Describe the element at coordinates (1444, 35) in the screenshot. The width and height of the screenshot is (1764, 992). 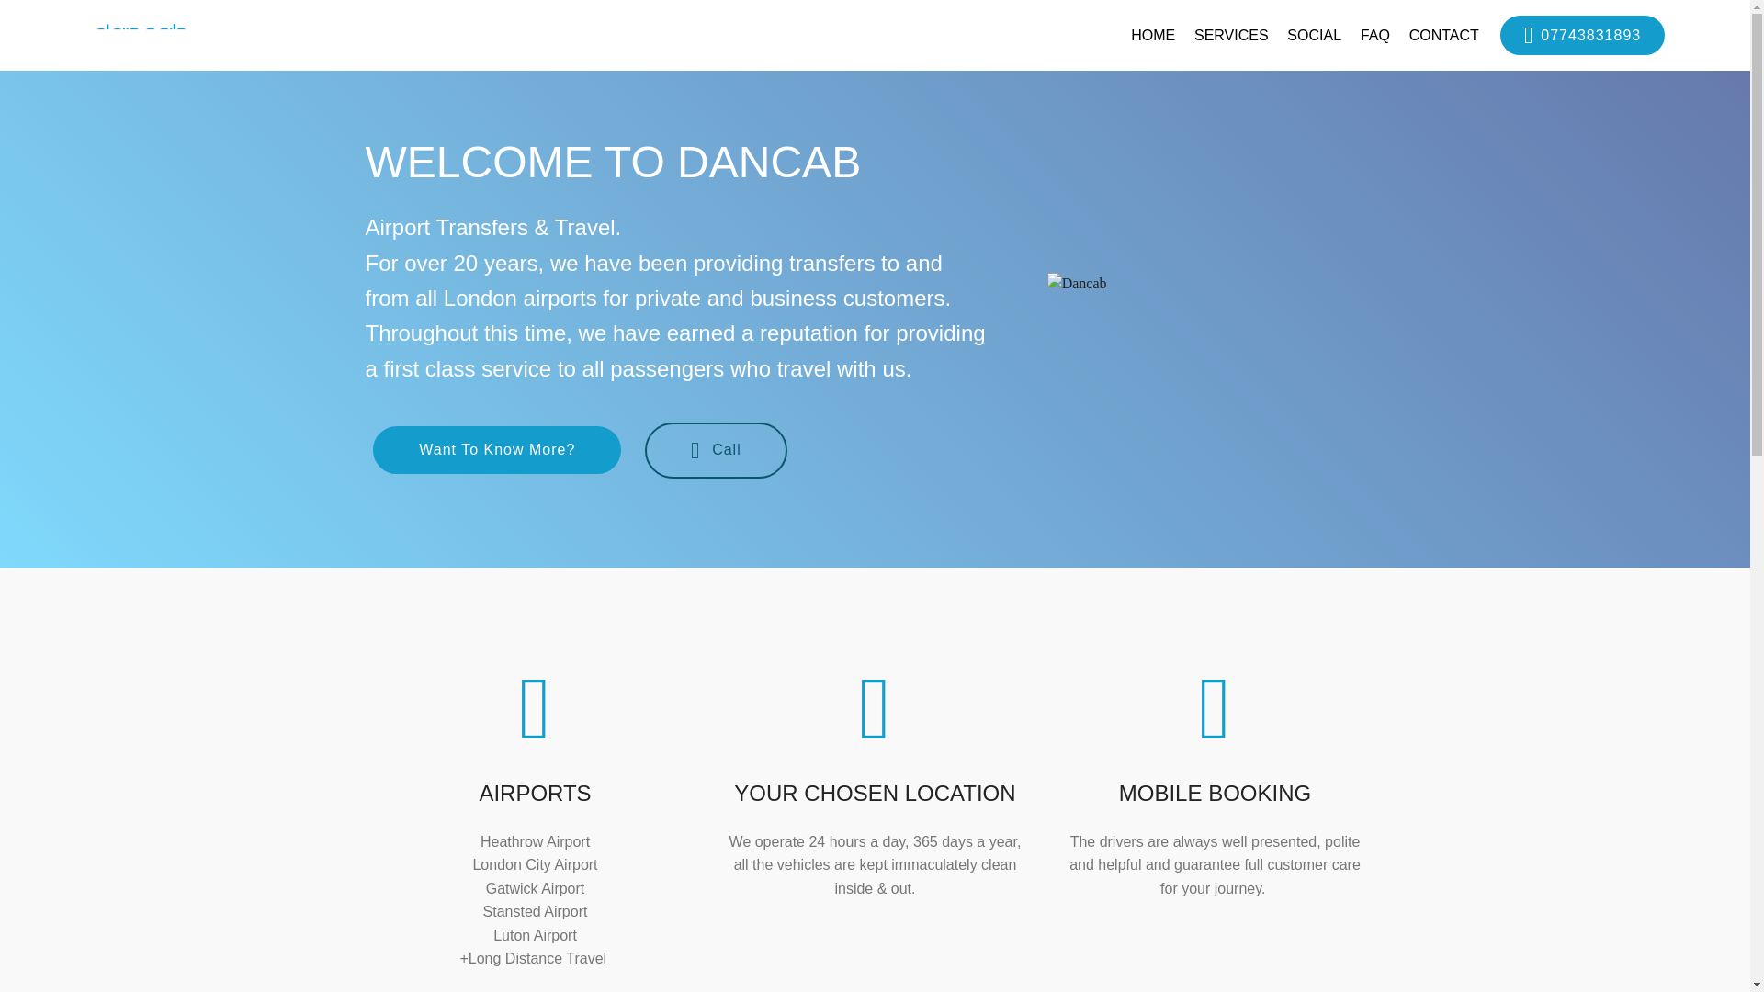
I see `CONTACT` at that location.